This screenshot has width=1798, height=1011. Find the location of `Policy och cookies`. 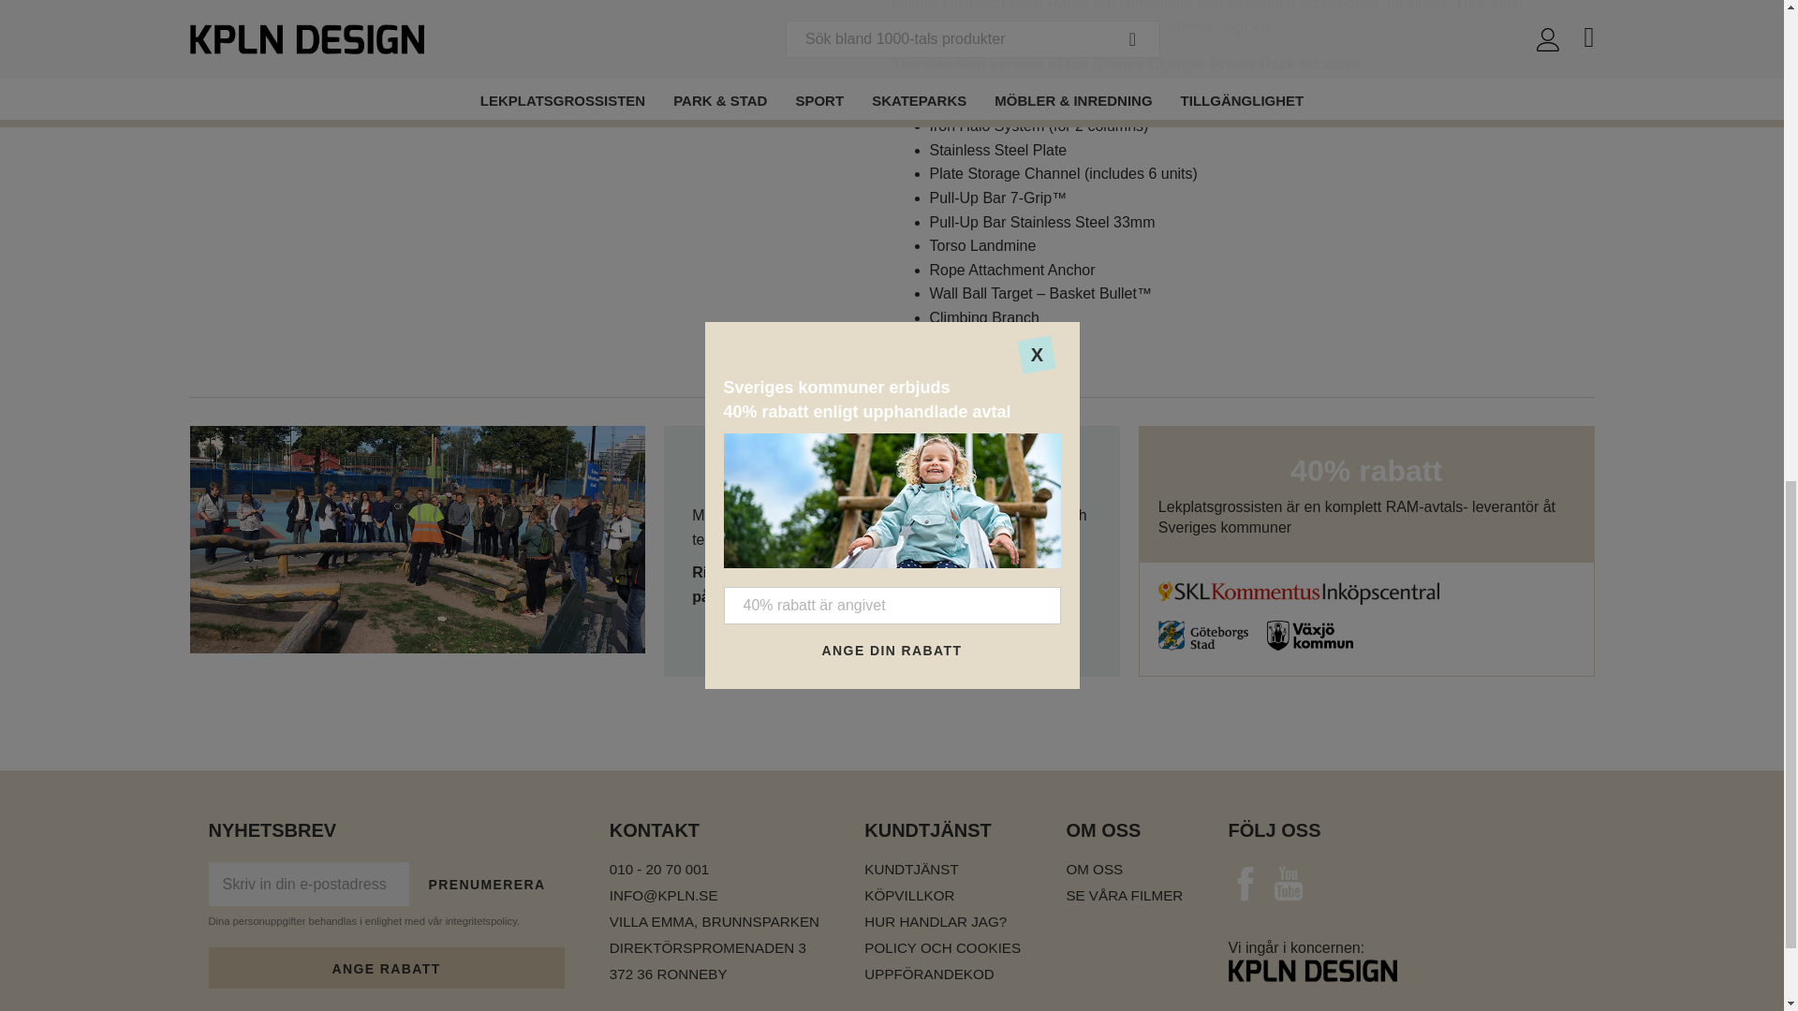

Policy och cookies is located at coordinates (942, 947).